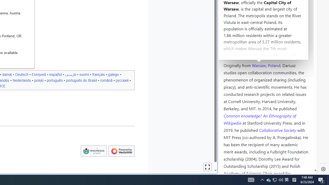  Describe the element at coordinates (84, 74) in the screenshot. I see `suomi` at that location.